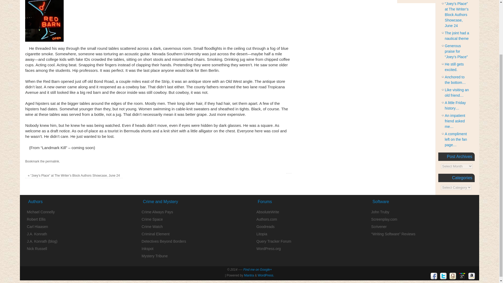 This screenshot has width=503, height=283. Describe the element at coordinates (147, 248) in the screenshot. I see `Inkspot` at that location.